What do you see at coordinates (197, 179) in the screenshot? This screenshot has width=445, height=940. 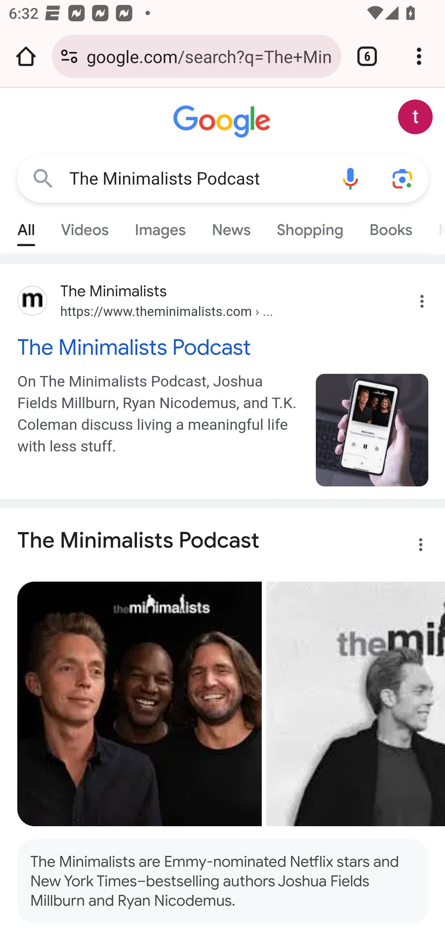 I see `The Minimalists Podcast` at bounding box center [197, 179].